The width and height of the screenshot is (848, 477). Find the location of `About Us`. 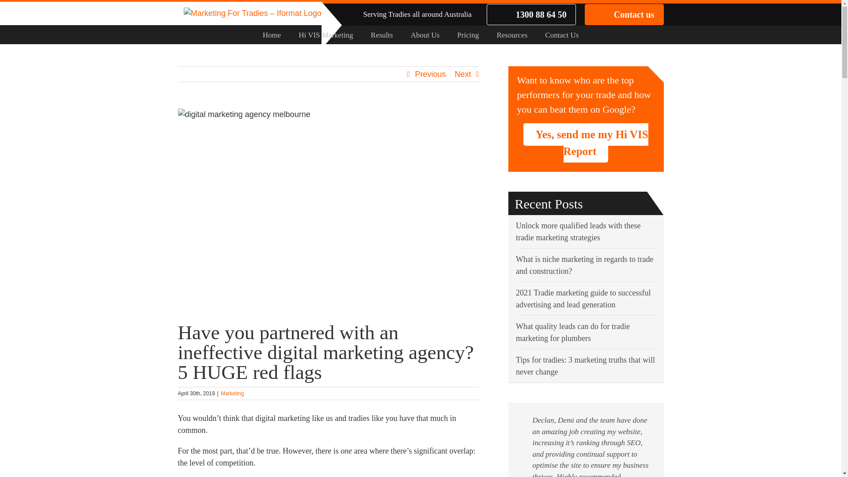

About Us is located at coordinates (425, 34).